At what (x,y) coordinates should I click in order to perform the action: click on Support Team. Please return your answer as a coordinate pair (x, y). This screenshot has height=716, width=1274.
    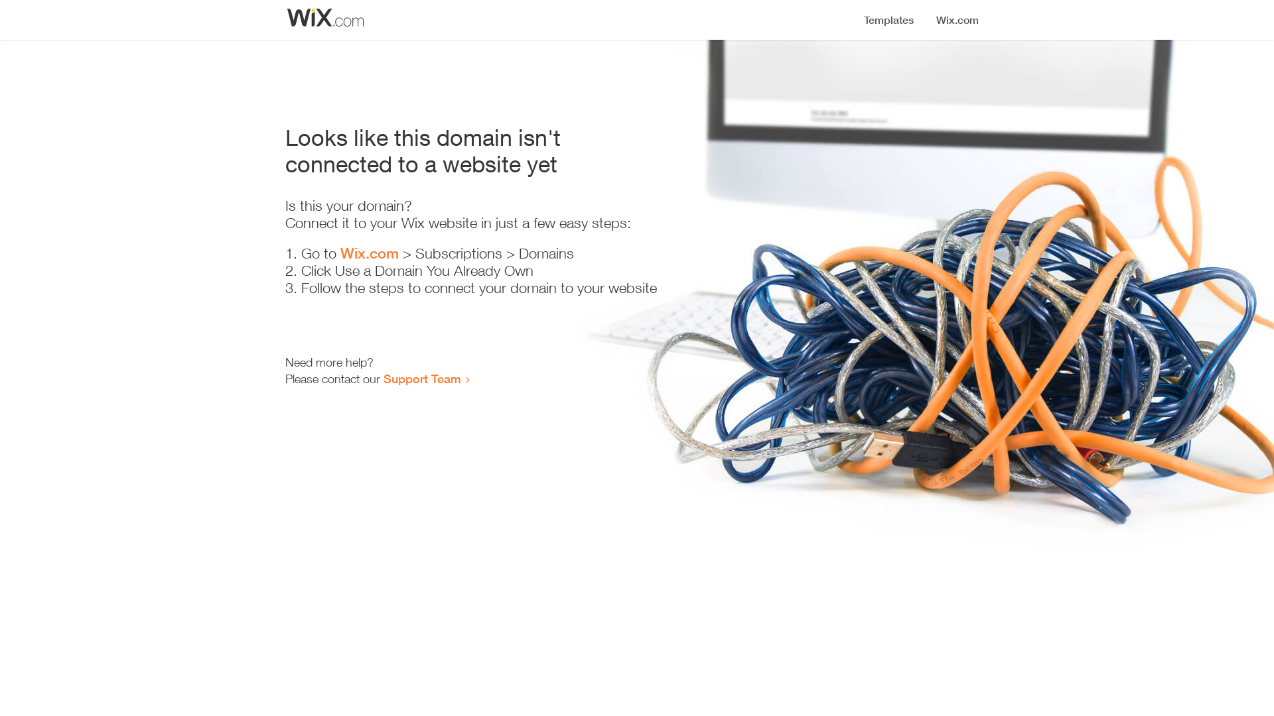
    Looking at the image, I should click on (422, 379).